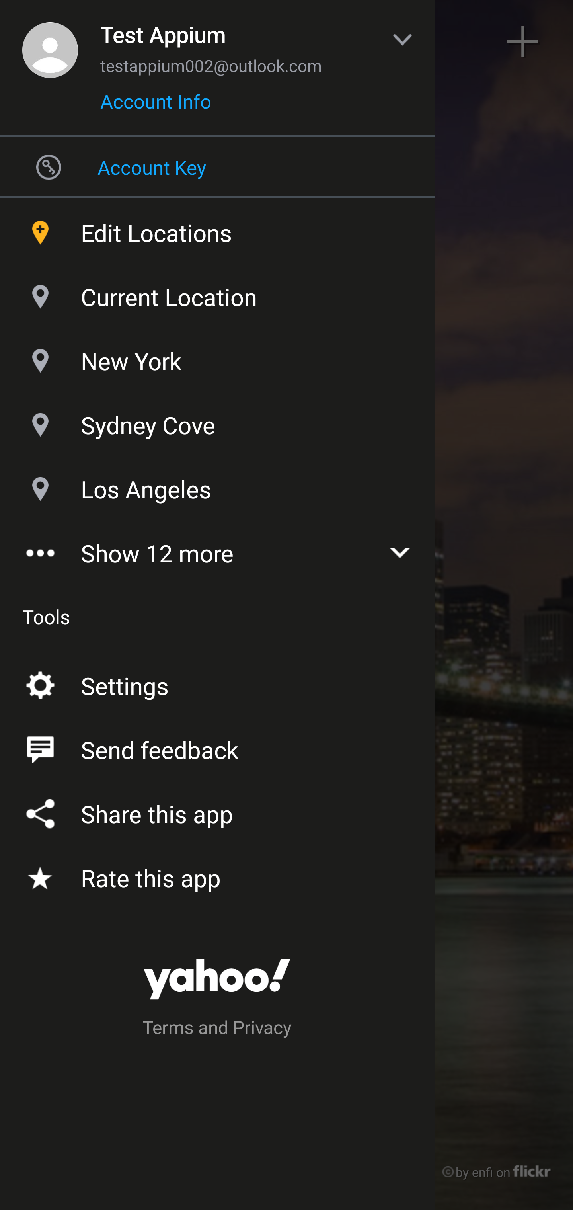  Describe the element at coordinates (217, 293) in the screenshot. I see `Current Location` at that location.